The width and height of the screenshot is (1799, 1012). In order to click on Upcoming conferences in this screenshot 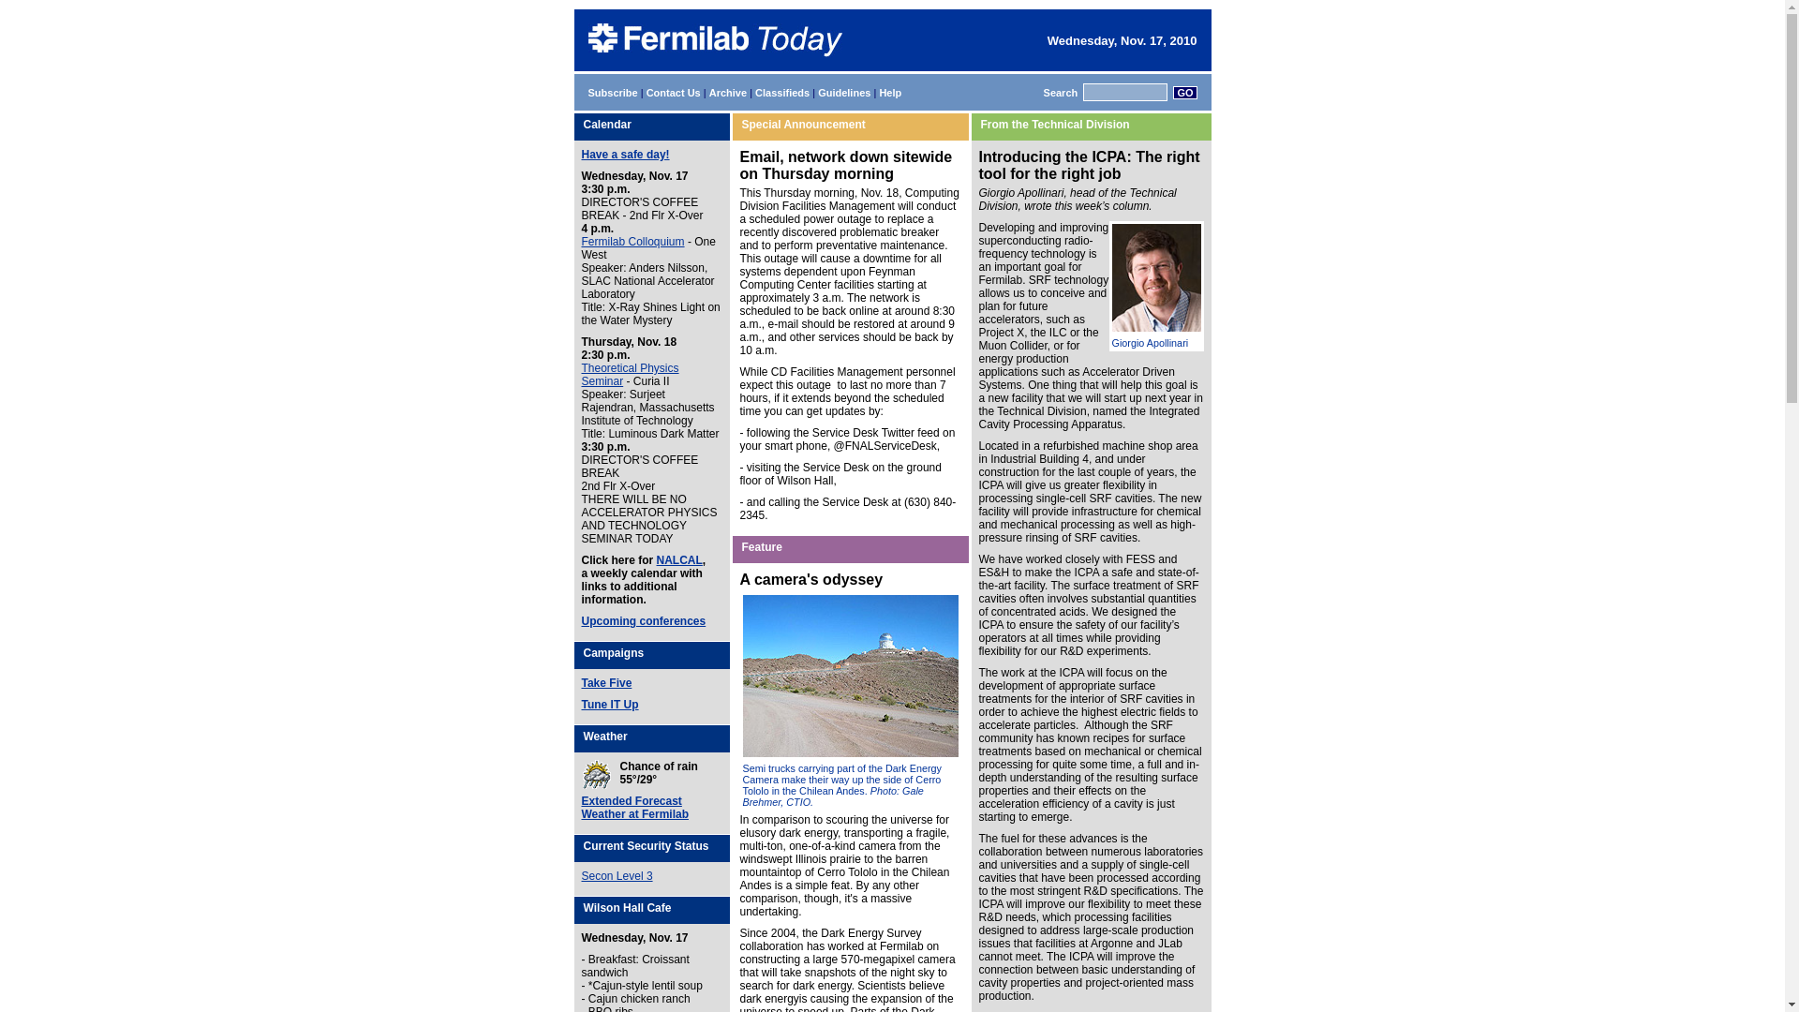, I will do `click(643, 620)`.